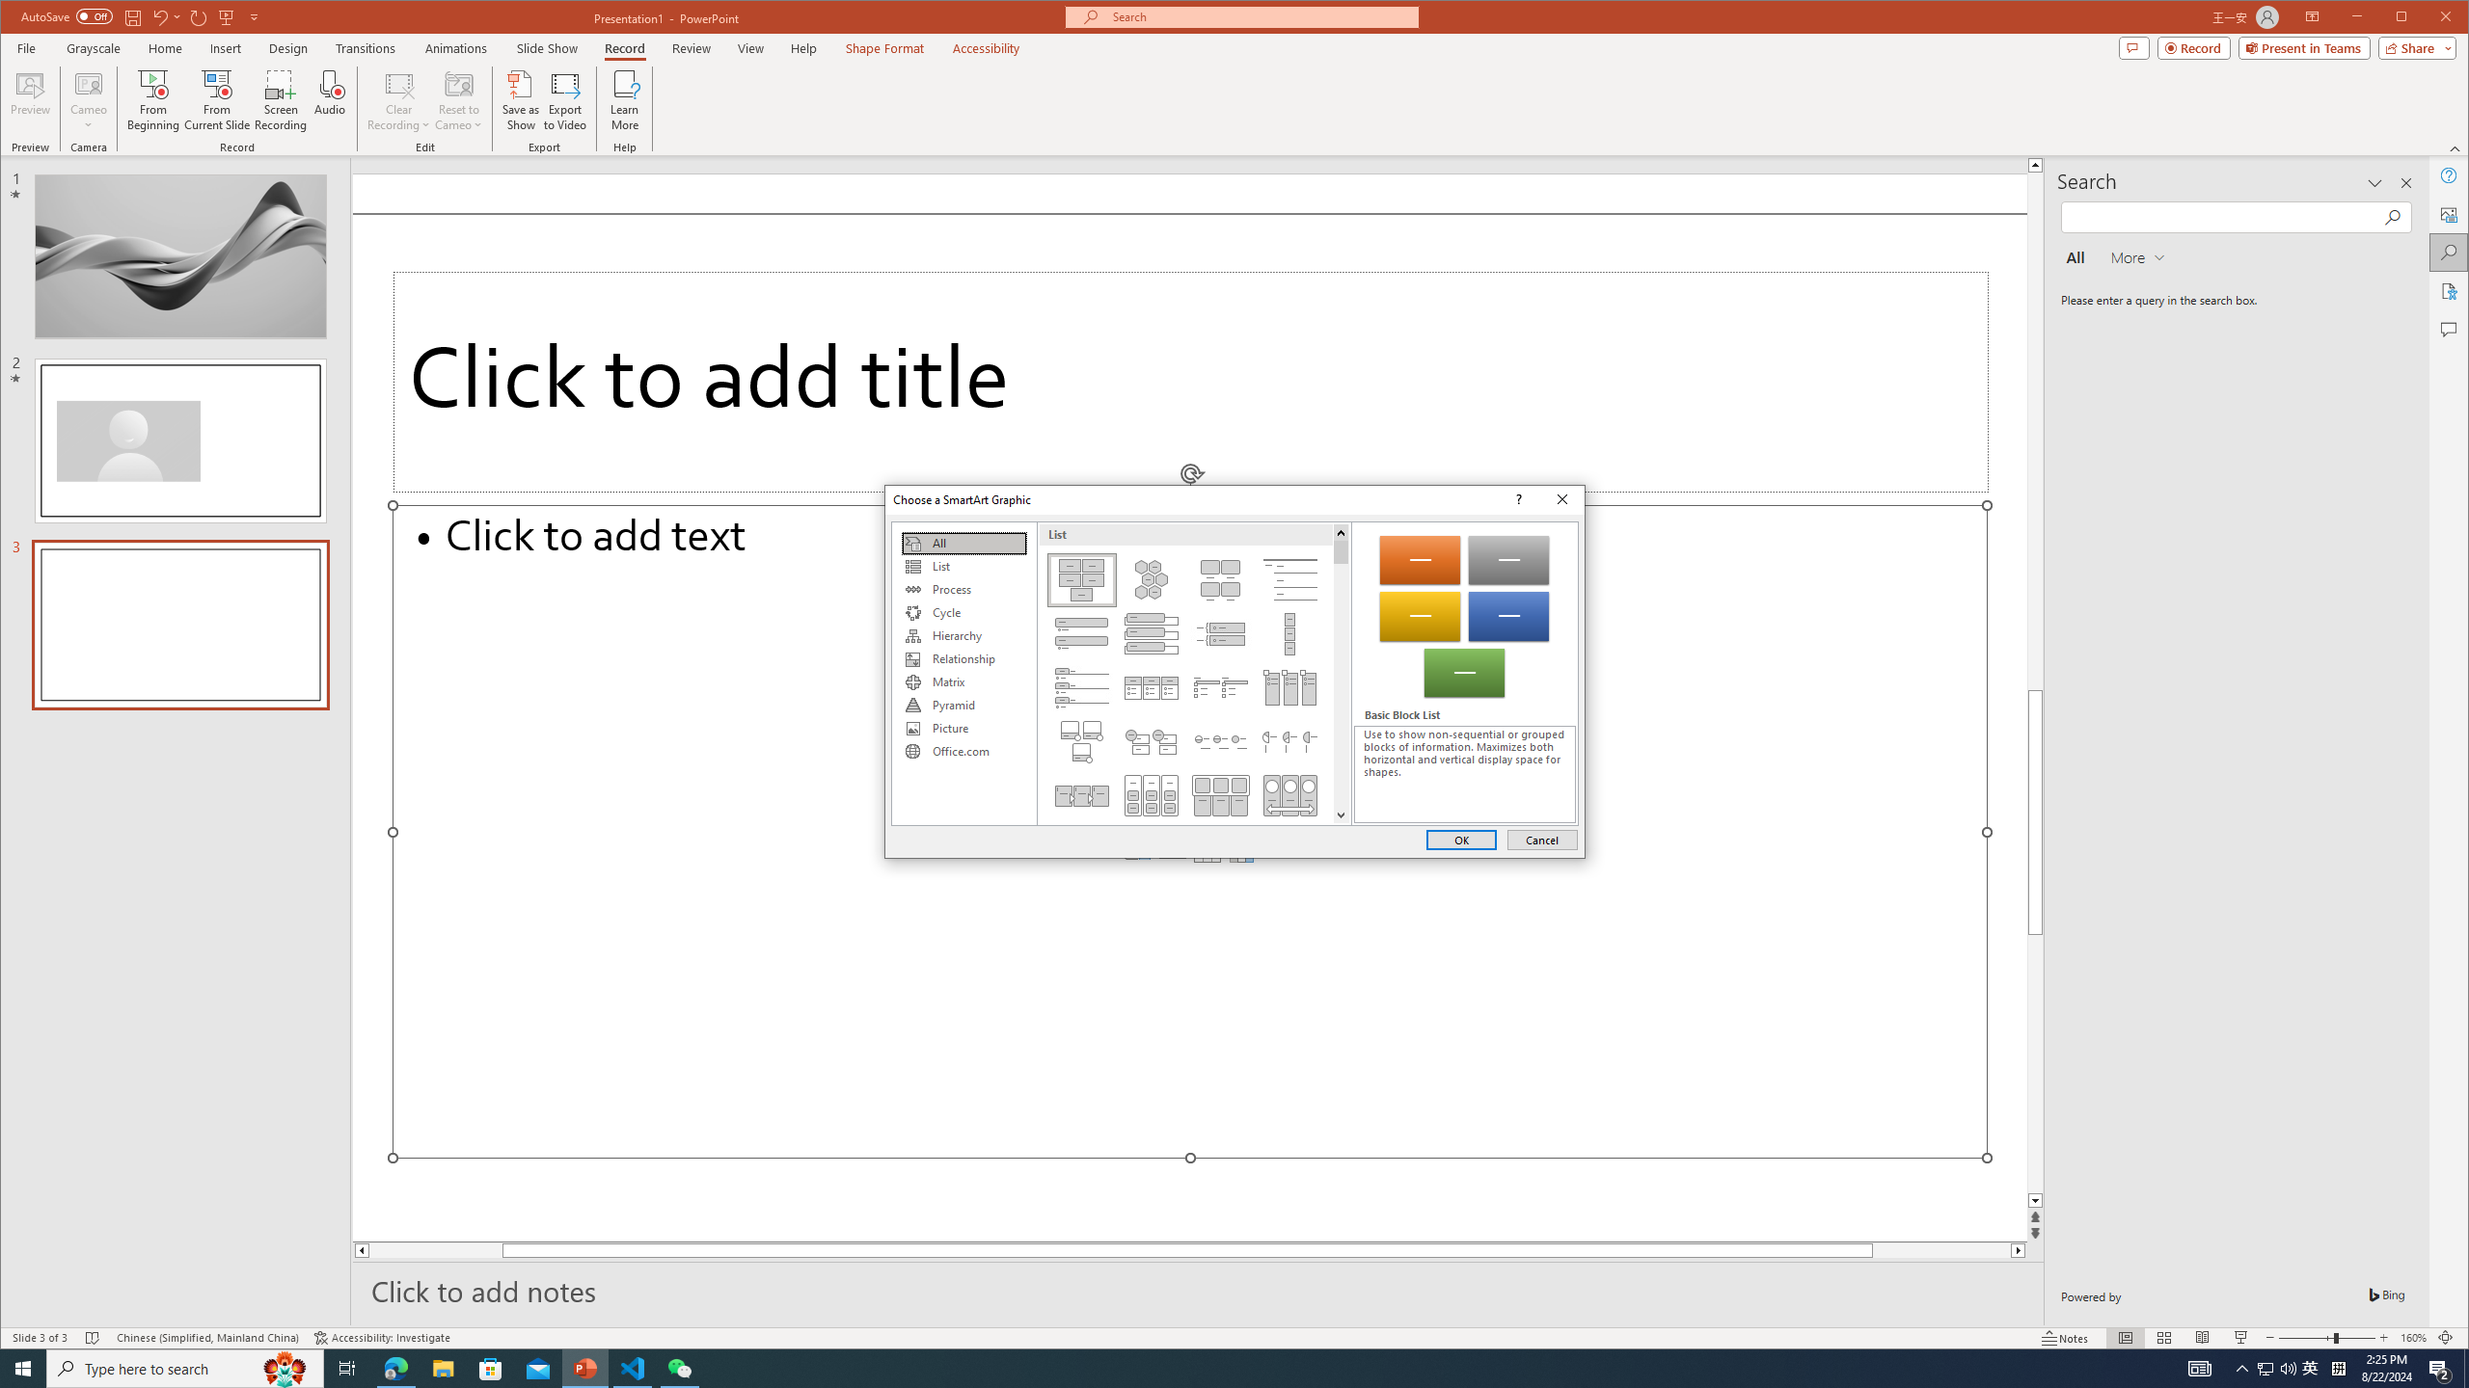  Describe the element at coordinates (1221, 634) in the screenshot. I see `Vertical Bracket List` at that location.